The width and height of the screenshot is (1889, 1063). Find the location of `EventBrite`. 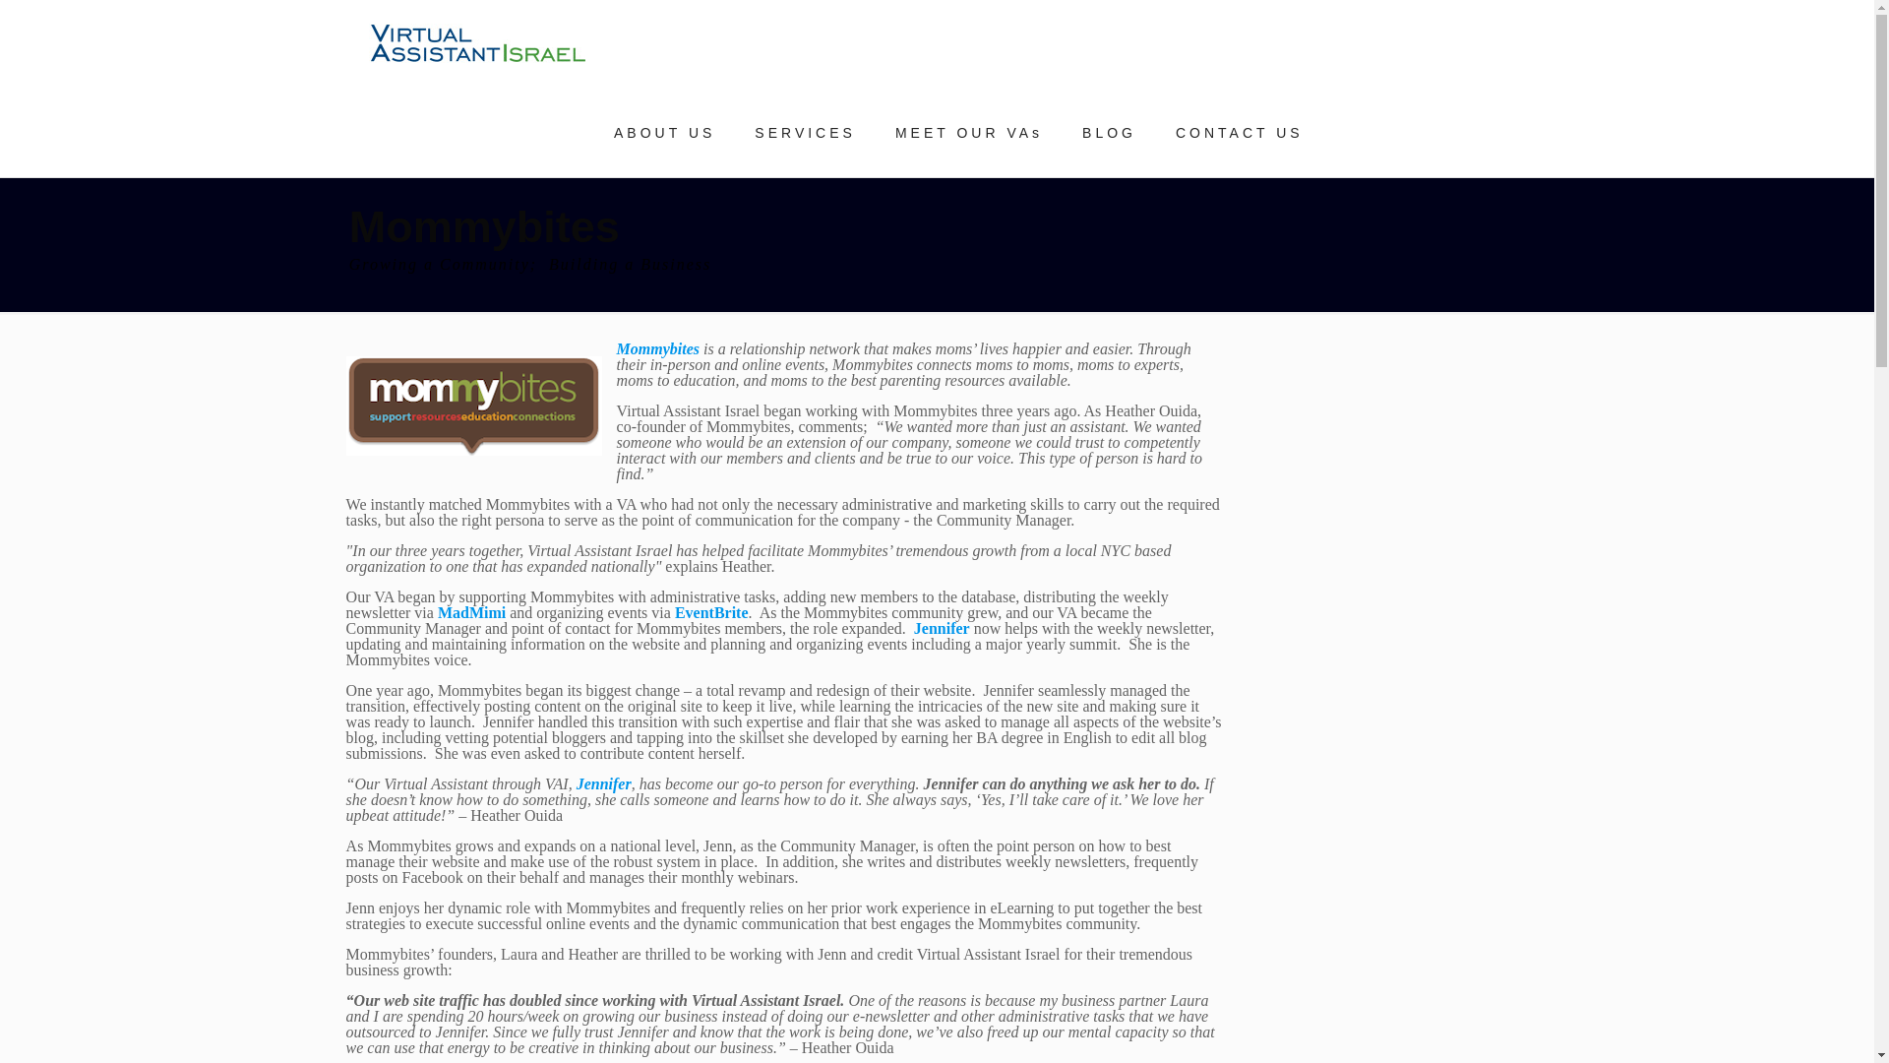

EventBrite is located at coordinates (710, 612).